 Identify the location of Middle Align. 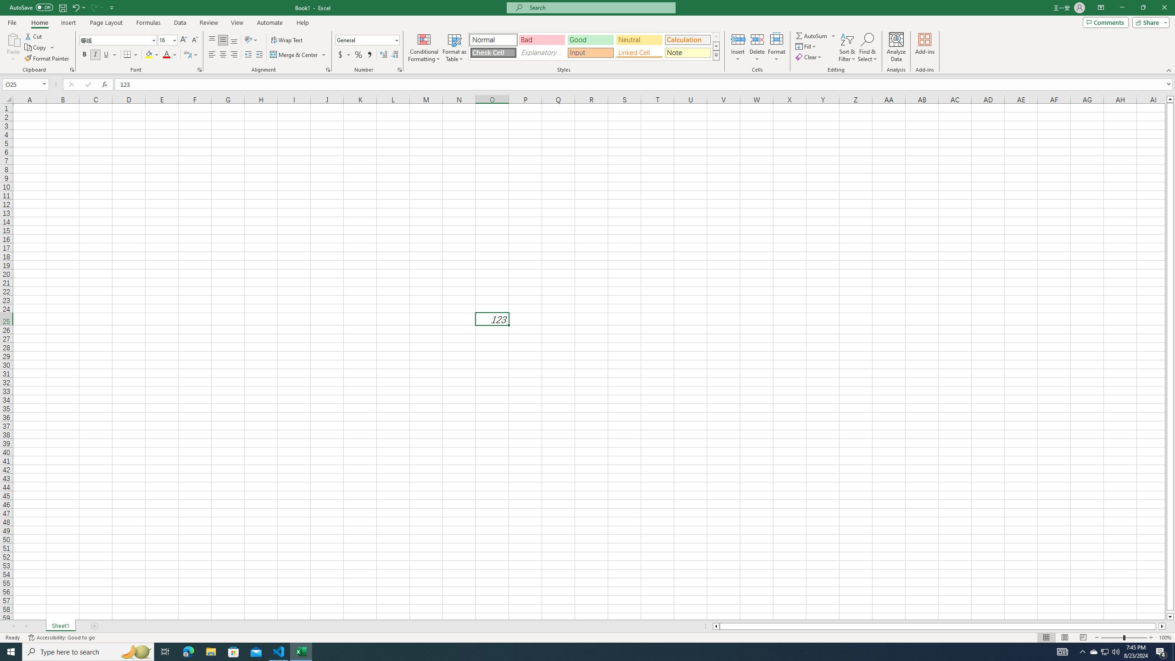
(223, 40).